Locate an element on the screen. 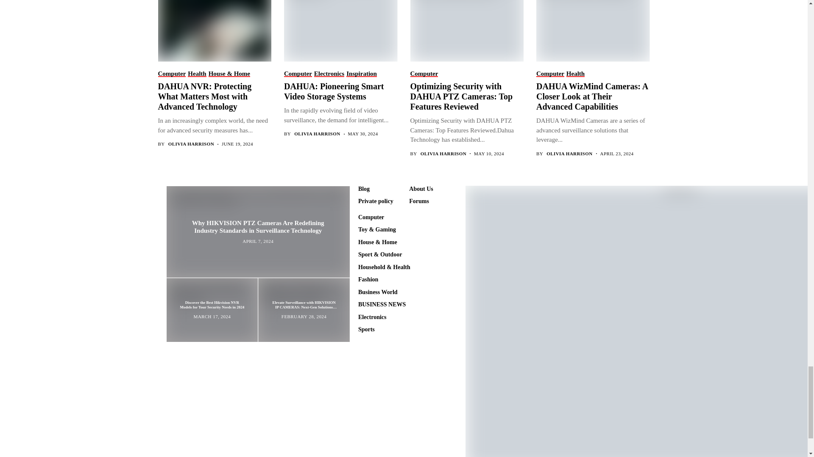  Posts by Olivia Harrison is located at coordinates (569, 154).